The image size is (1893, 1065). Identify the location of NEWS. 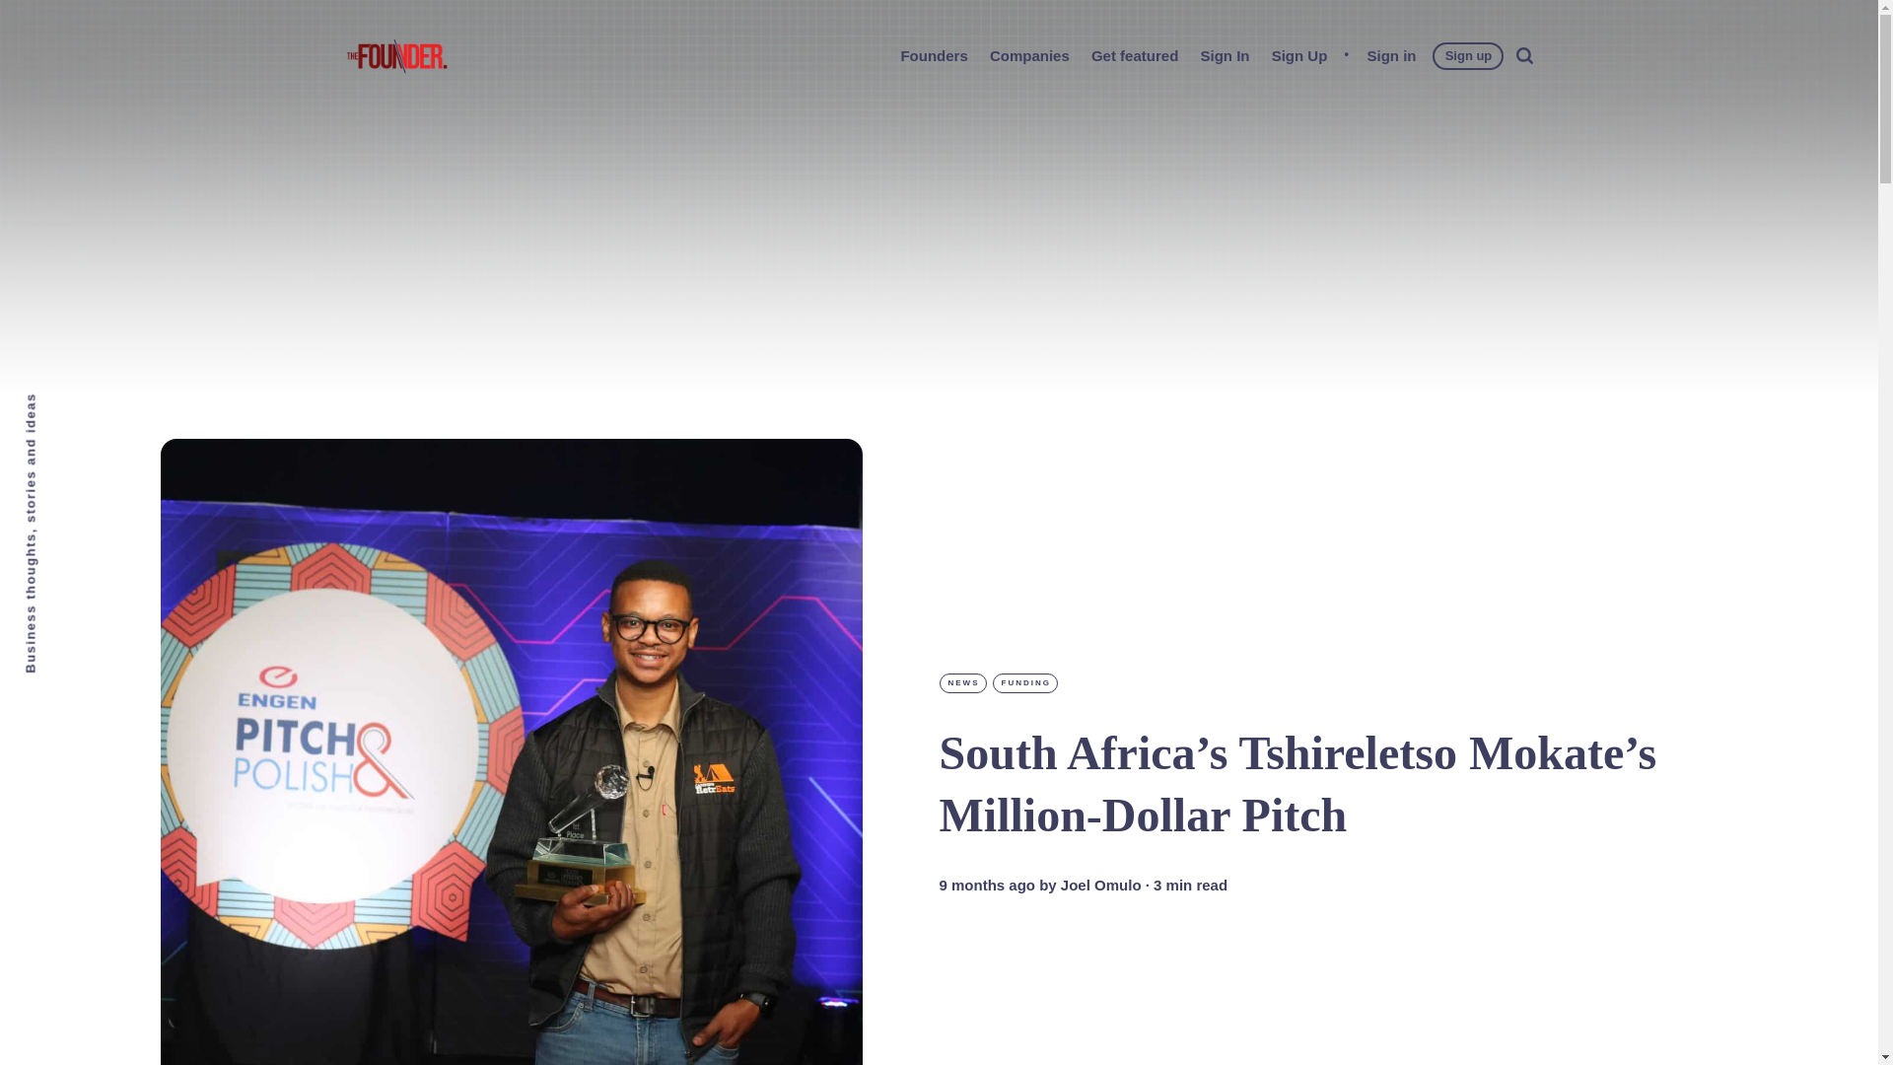
(962, 682).